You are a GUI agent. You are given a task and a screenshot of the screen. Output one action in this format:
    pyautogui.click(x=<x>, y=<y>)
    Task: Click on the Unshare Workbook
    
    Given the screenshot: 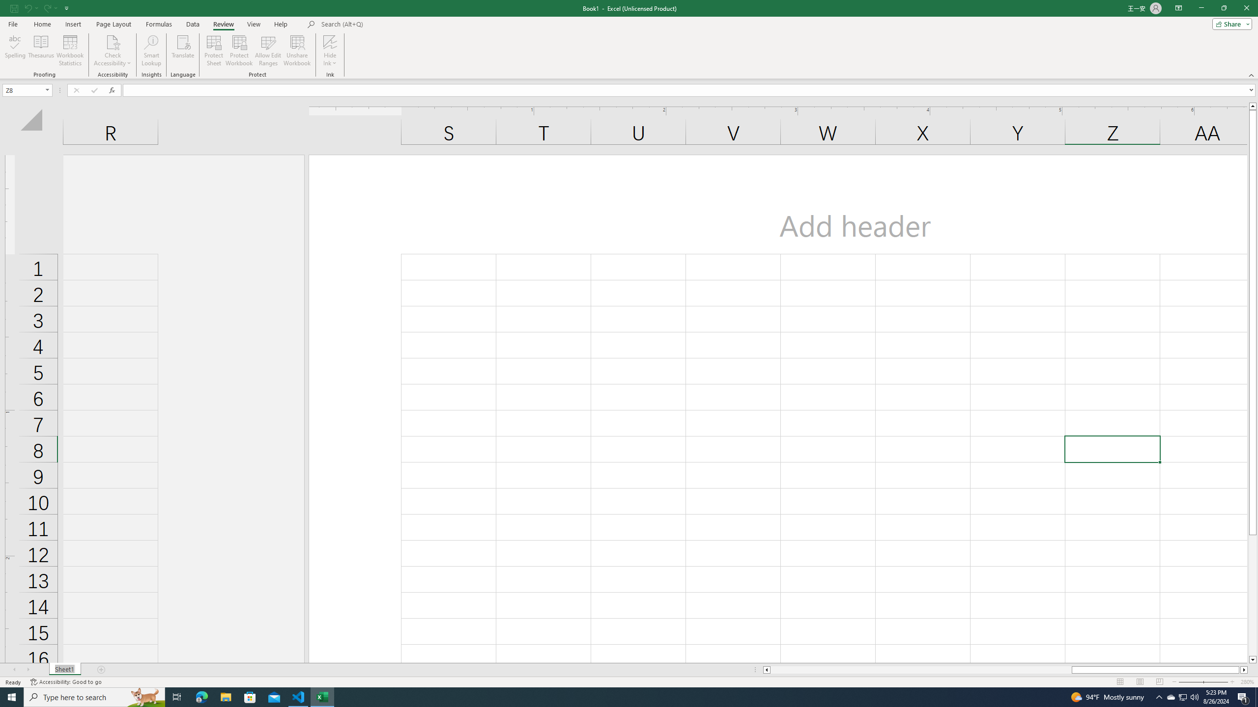 What is the action you would take?
    pyautogui.click(x=297, y=51)
    